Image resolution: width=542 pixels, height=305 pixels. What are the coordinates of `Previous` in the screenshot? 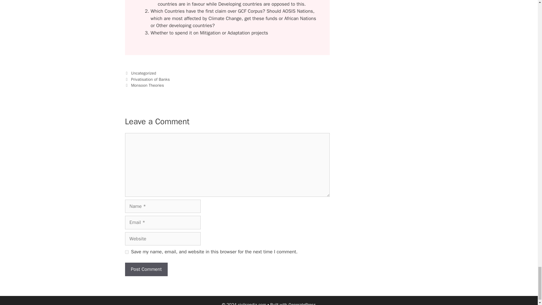 It's located at (147, 79).